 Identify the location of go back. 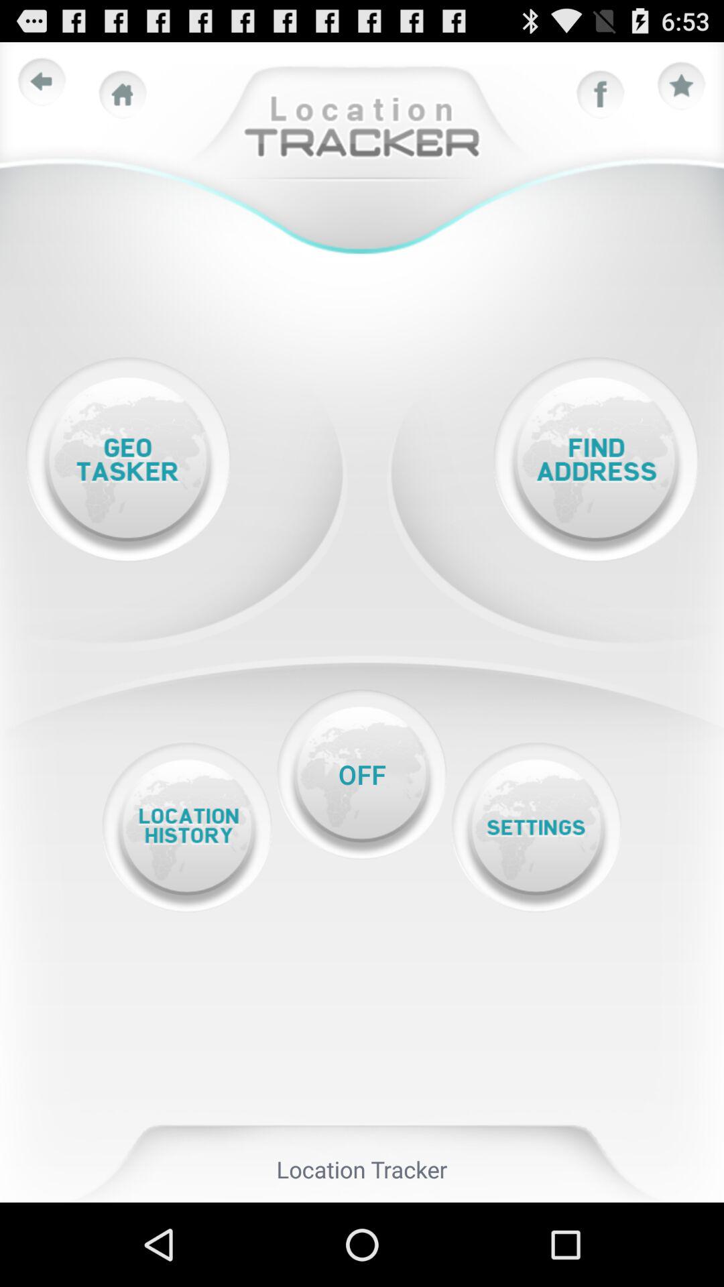
(42, 82).